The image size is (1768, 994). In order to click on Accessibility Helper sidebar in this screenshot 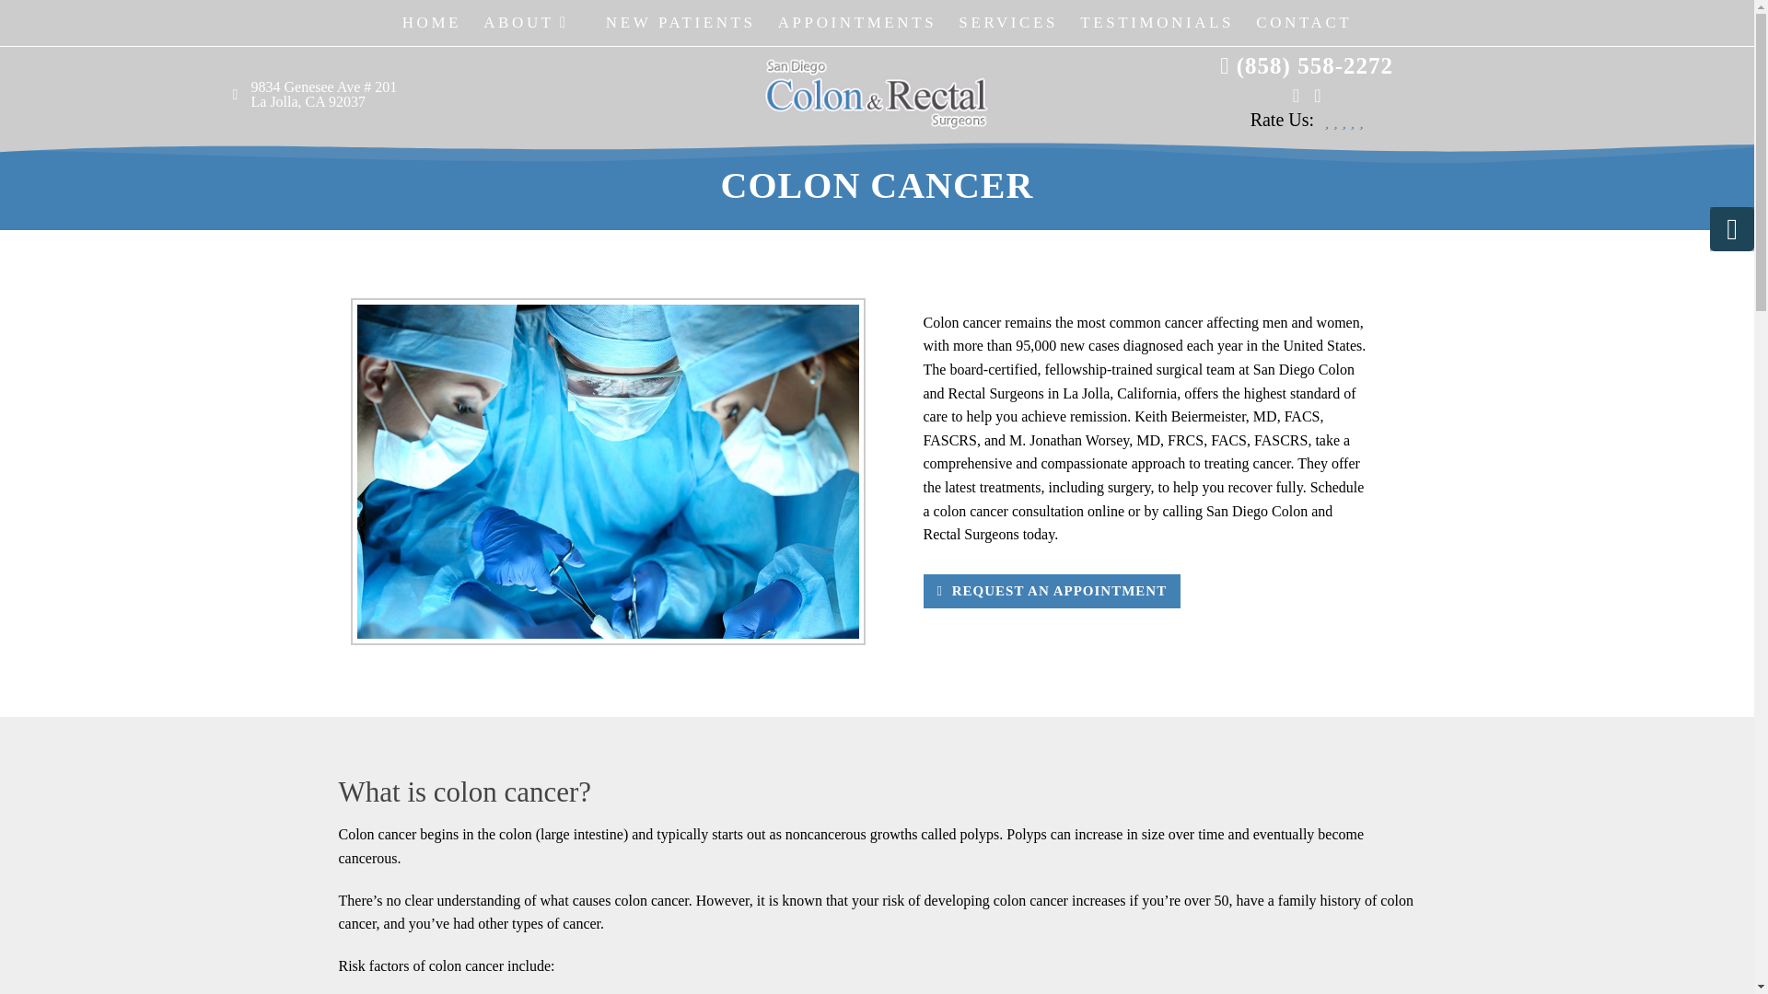, I will do `click(1731, 228)`.